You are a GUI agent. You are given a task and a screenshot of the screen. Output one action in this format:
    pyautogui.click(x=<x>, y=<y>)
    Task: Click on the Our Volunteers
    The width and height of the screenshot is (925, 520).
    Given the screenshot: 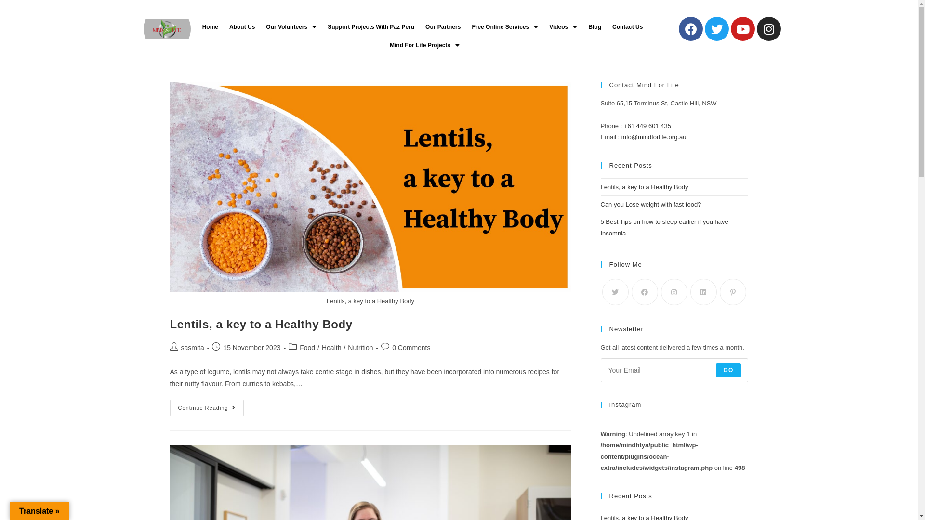 What is the action you would take?
    pyautogui.click(x=291, y=27)
    